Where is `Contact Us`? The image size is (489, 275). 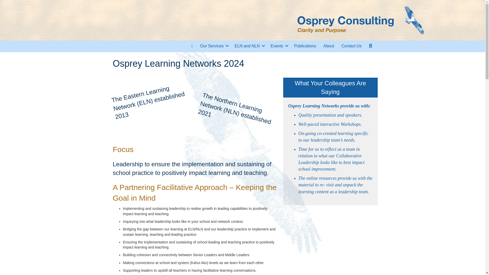
Contact Us is located at coordinates (351, 46).